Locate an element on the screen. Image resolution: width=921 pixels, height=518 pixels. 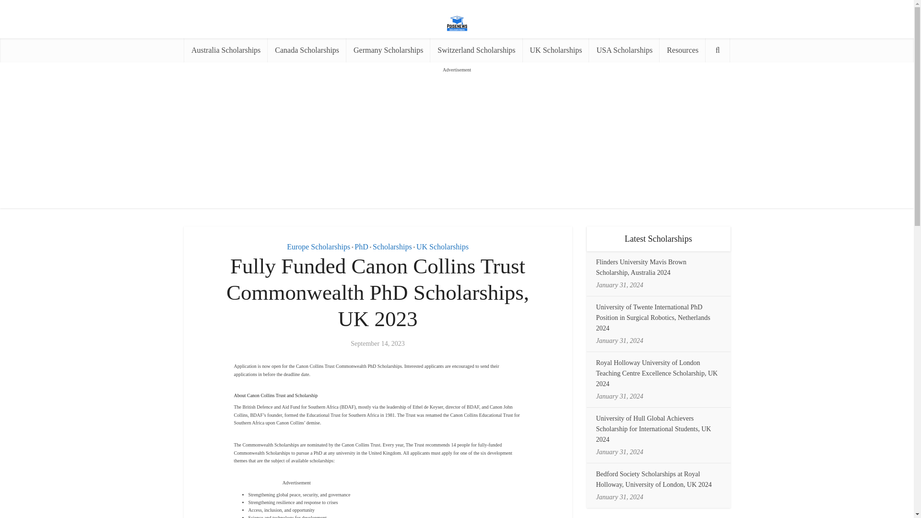
Canada Scholarships is located at coordinates (307, 50).